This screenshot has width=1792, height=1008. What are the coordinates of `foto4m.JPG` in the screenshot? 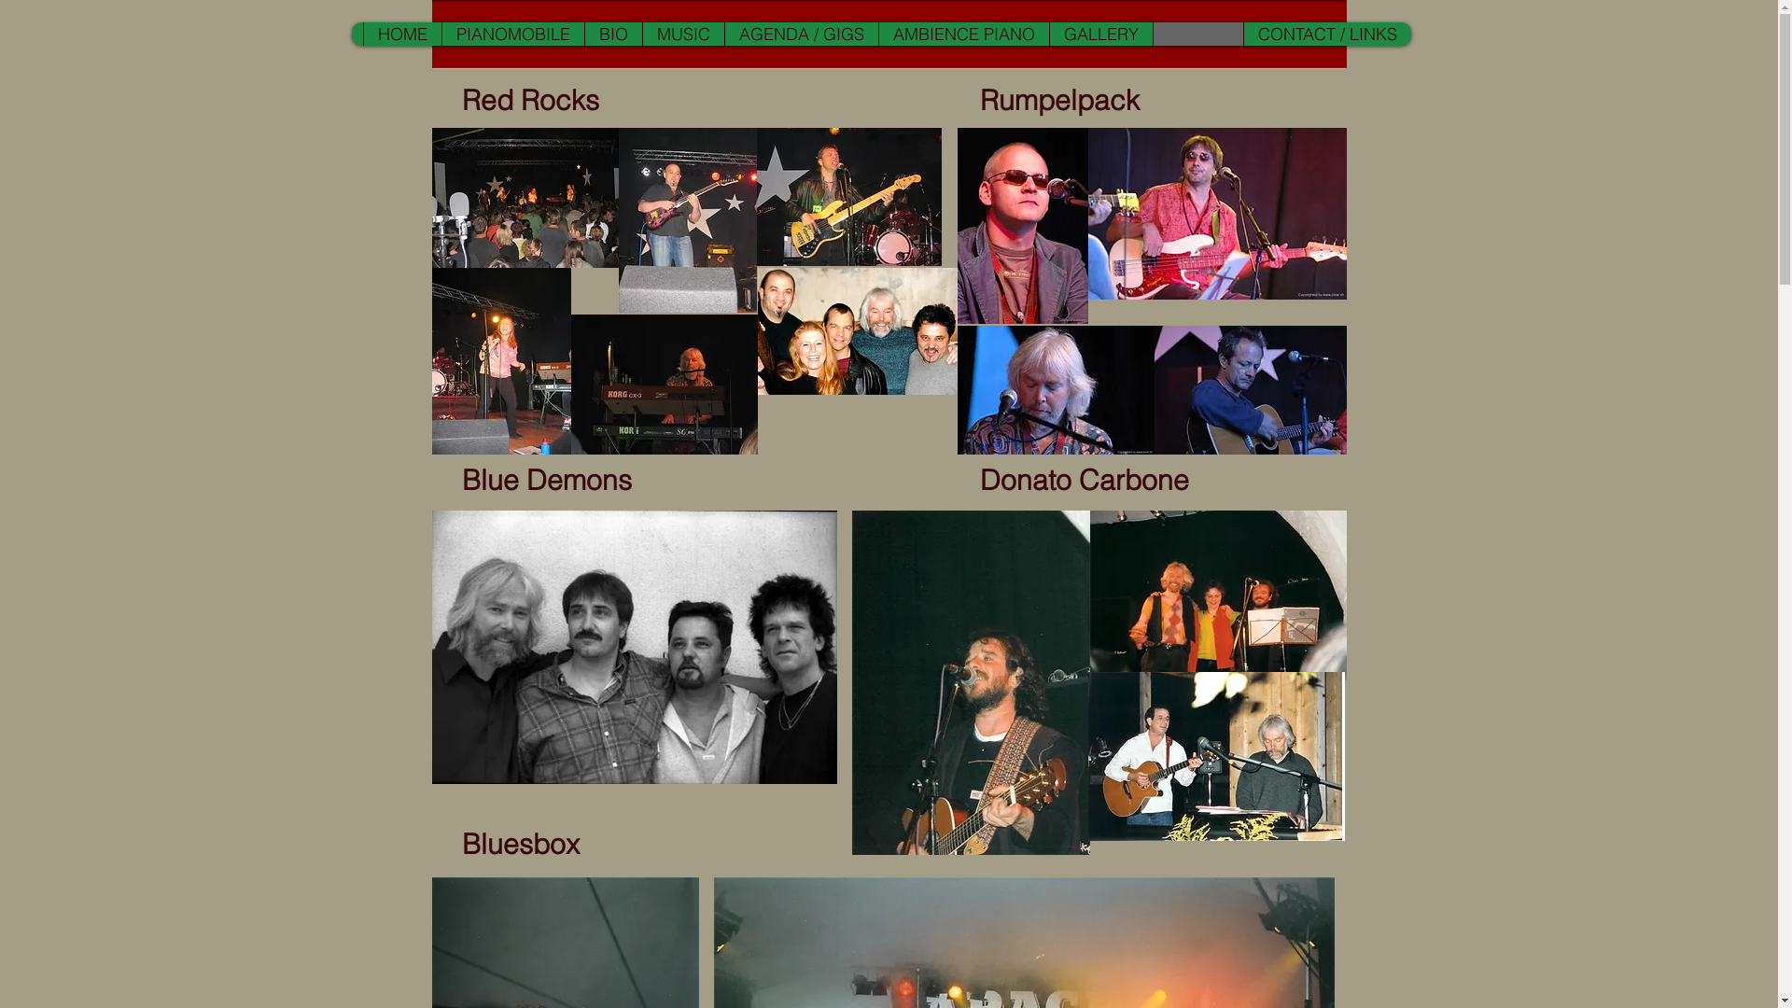 It's located at (525, 198).